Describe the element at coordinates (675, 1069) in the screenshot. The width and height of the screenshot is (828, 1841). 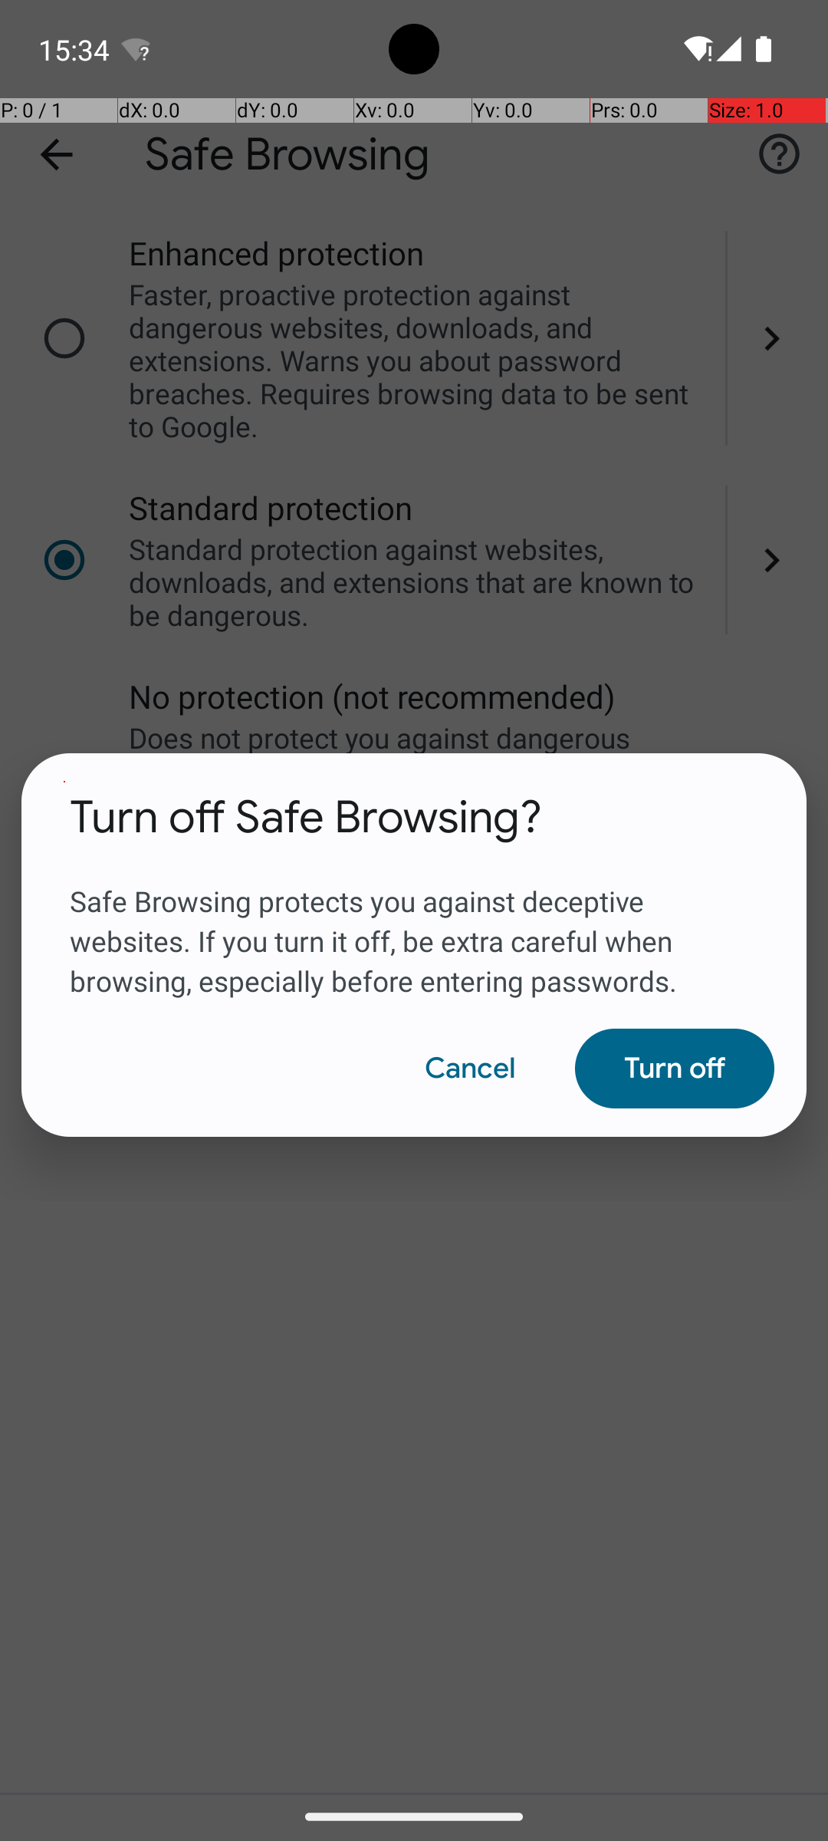
I see `Turn off` at that location.